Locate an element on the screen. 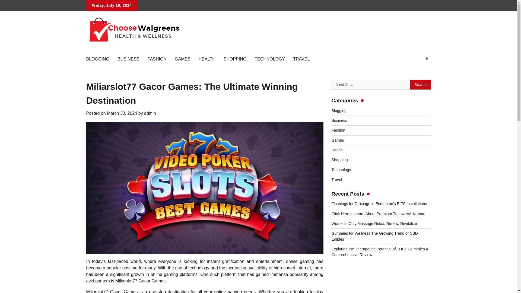 Image resolution: width=521 pixels, height=293 pixels. Search is located at coordinates (421, 85).